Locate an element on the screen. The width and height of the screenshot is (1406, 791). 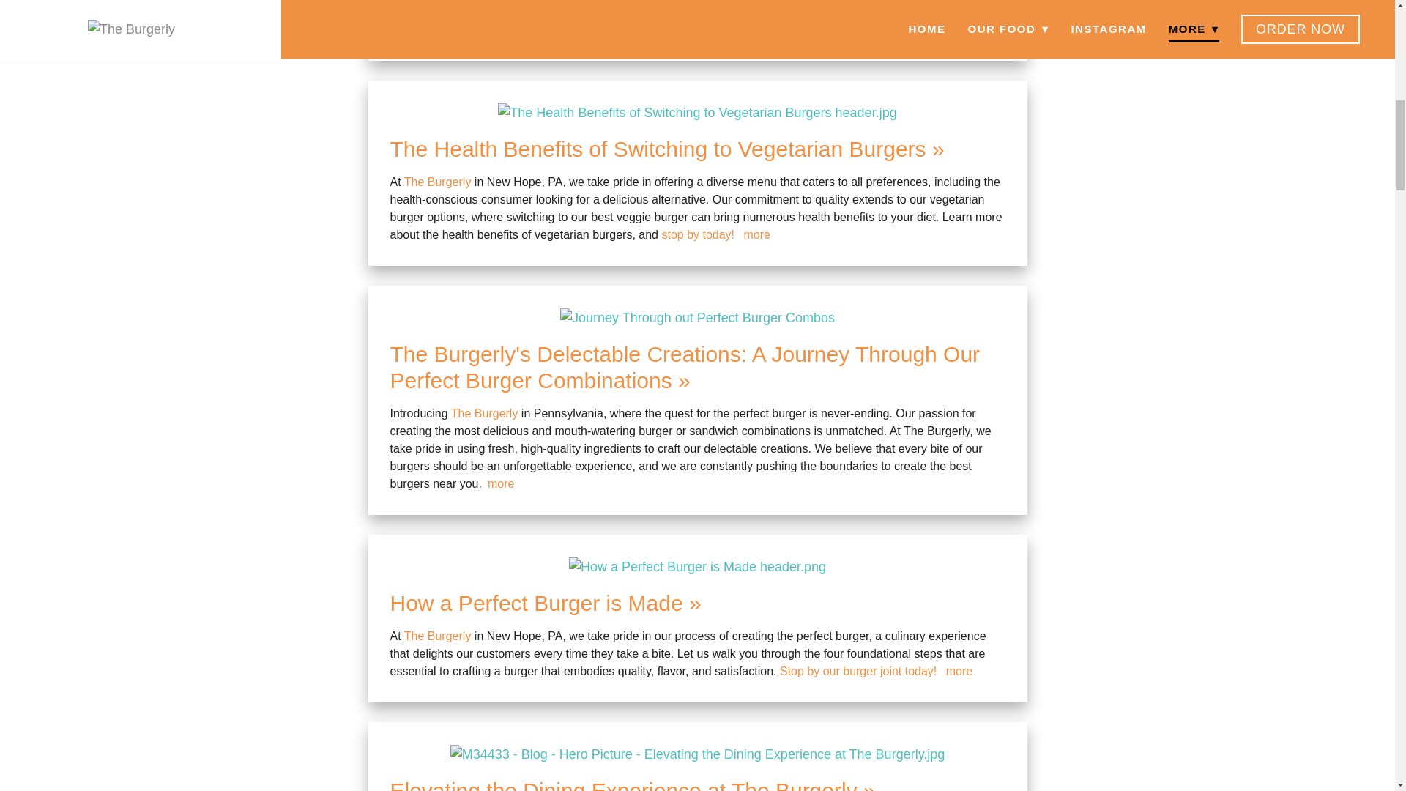
more is located at coordinates (959, 671).